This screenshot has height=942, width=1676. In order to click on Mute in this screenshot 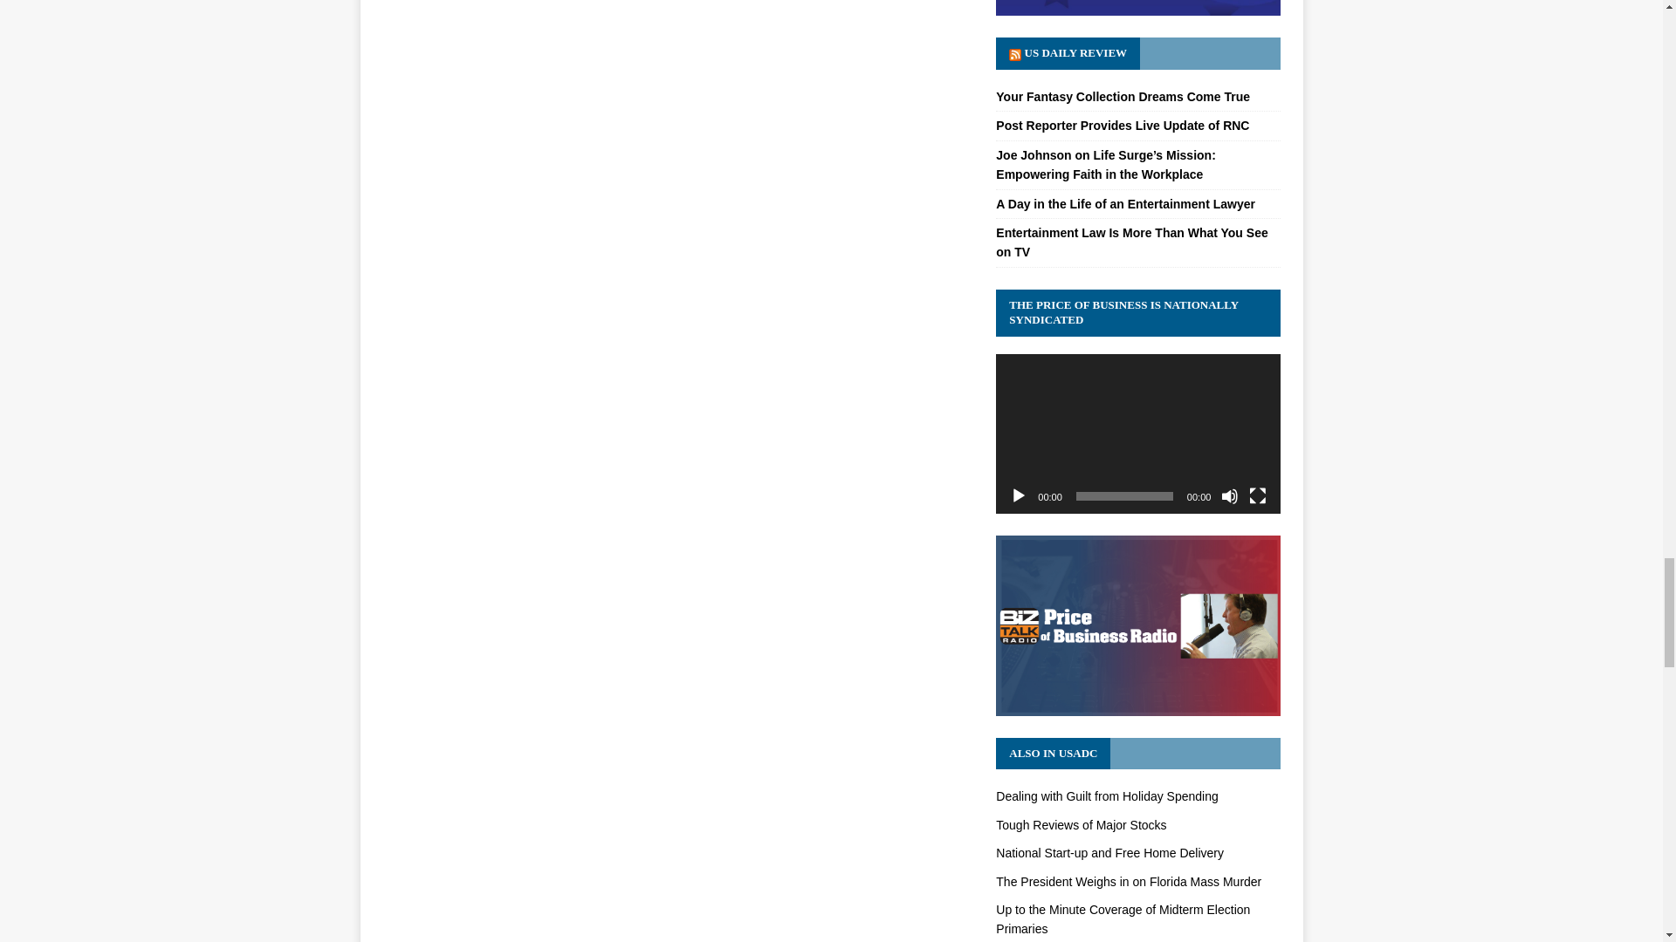, I will do `click(1229, 495)`.